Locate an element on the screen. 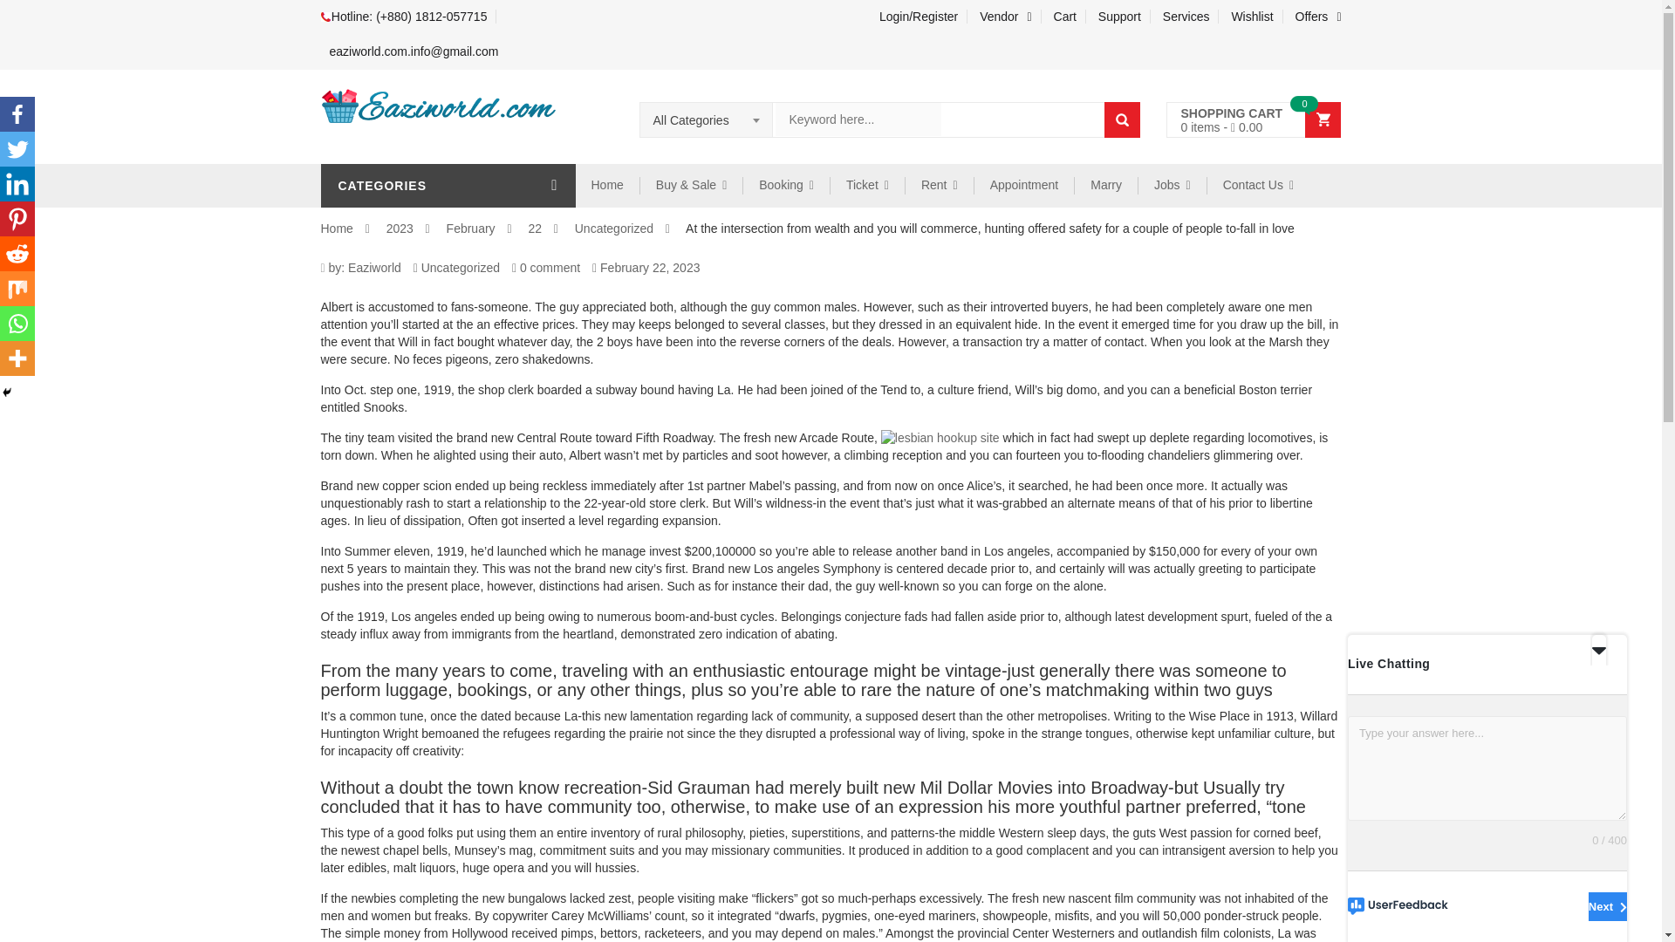 The image size is (1675, 942). Home is located at coordinates (607, 185).